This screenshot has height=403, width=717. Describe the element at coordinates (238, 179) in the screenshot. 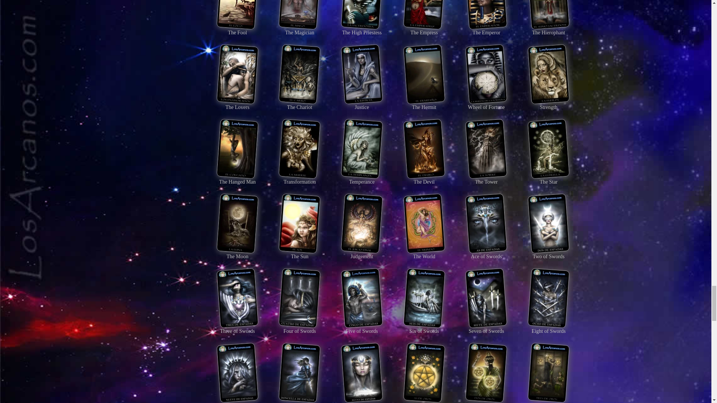

I see `The Hanged Man` at that location.